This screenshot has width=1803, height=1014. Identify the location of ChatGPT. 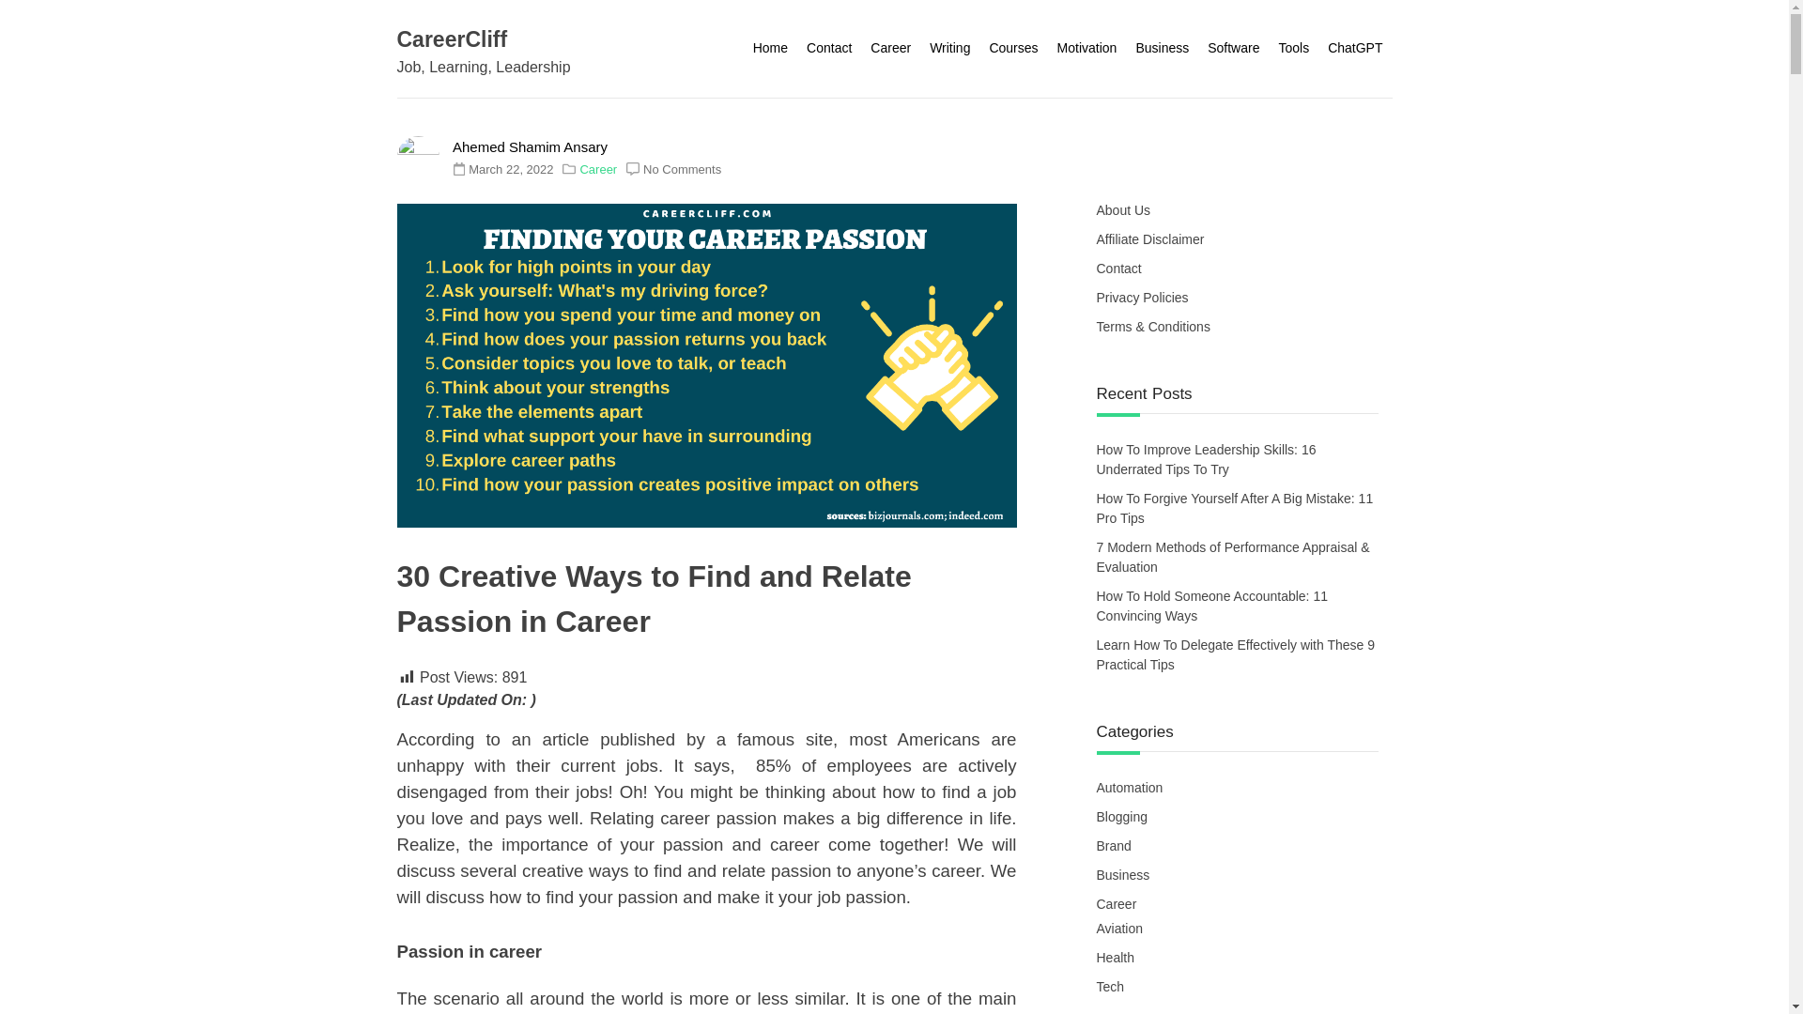
(1354, 48).